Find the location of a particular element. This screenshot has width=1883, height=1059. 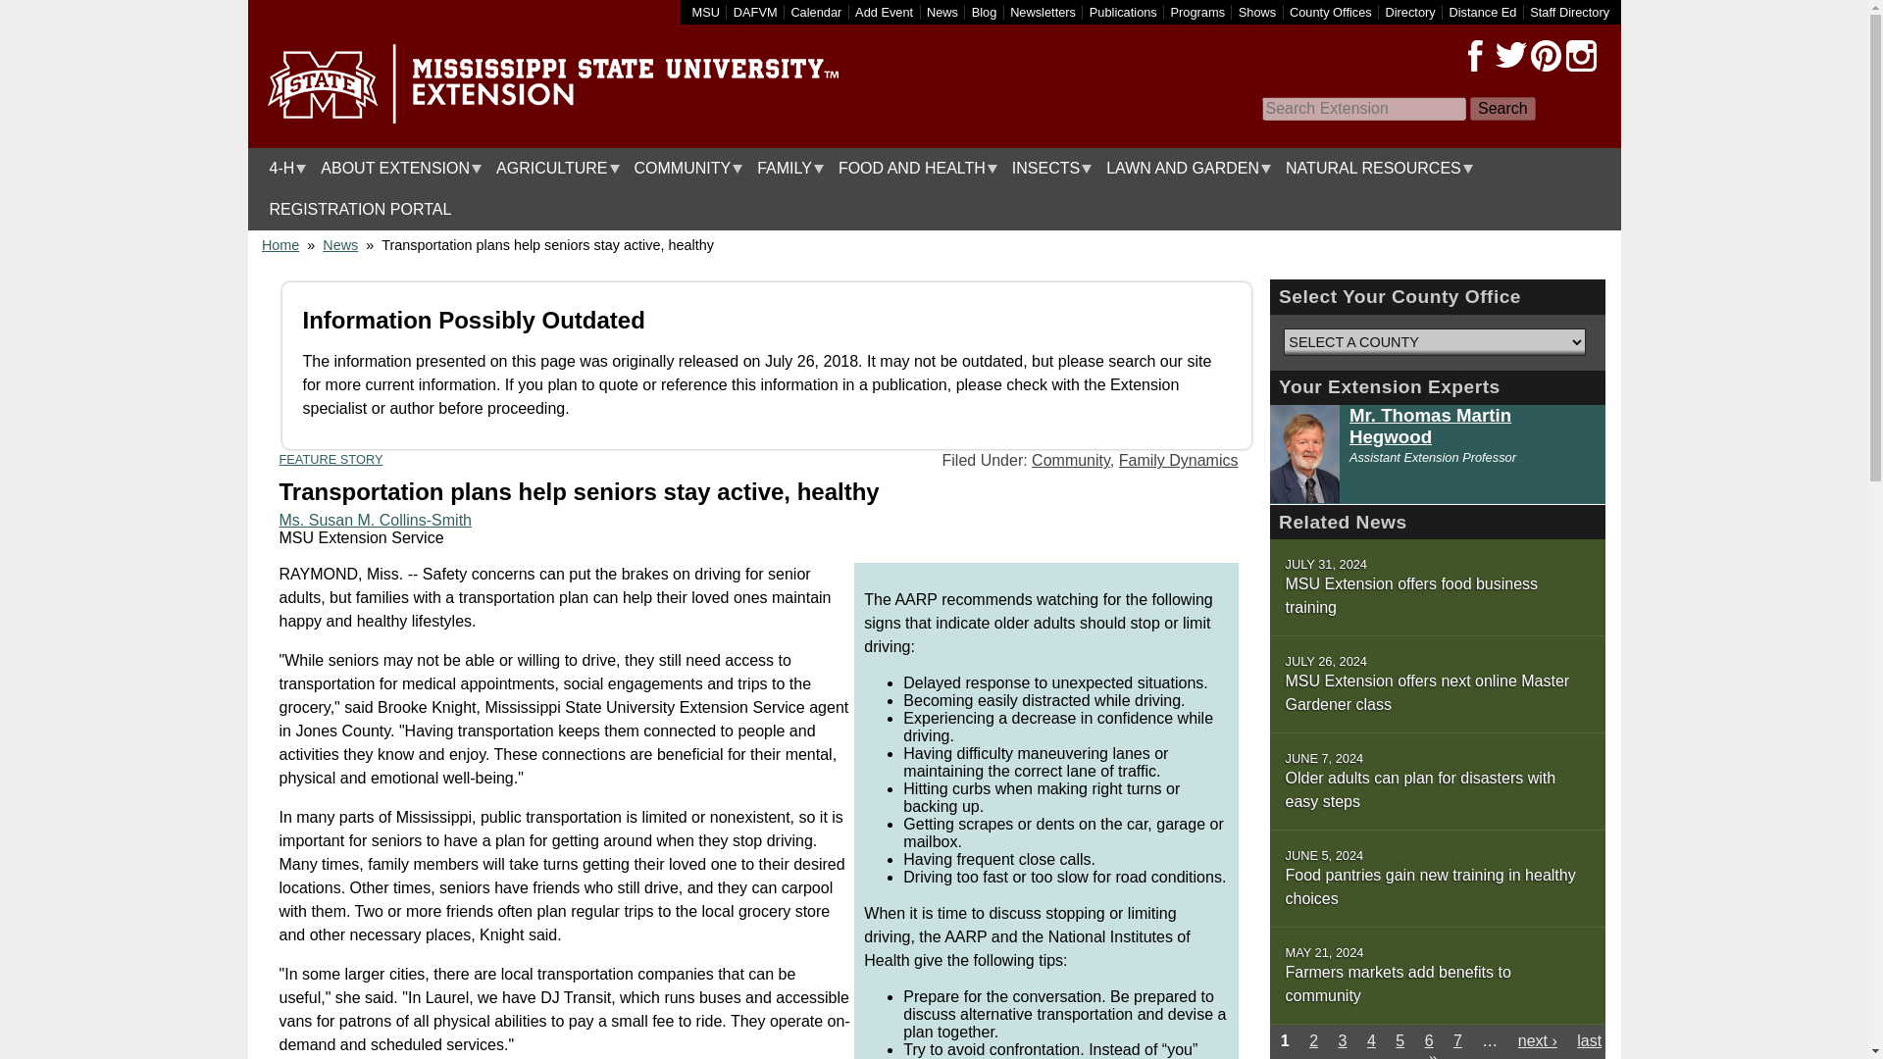

MSU is located at coordinates (706, 12).